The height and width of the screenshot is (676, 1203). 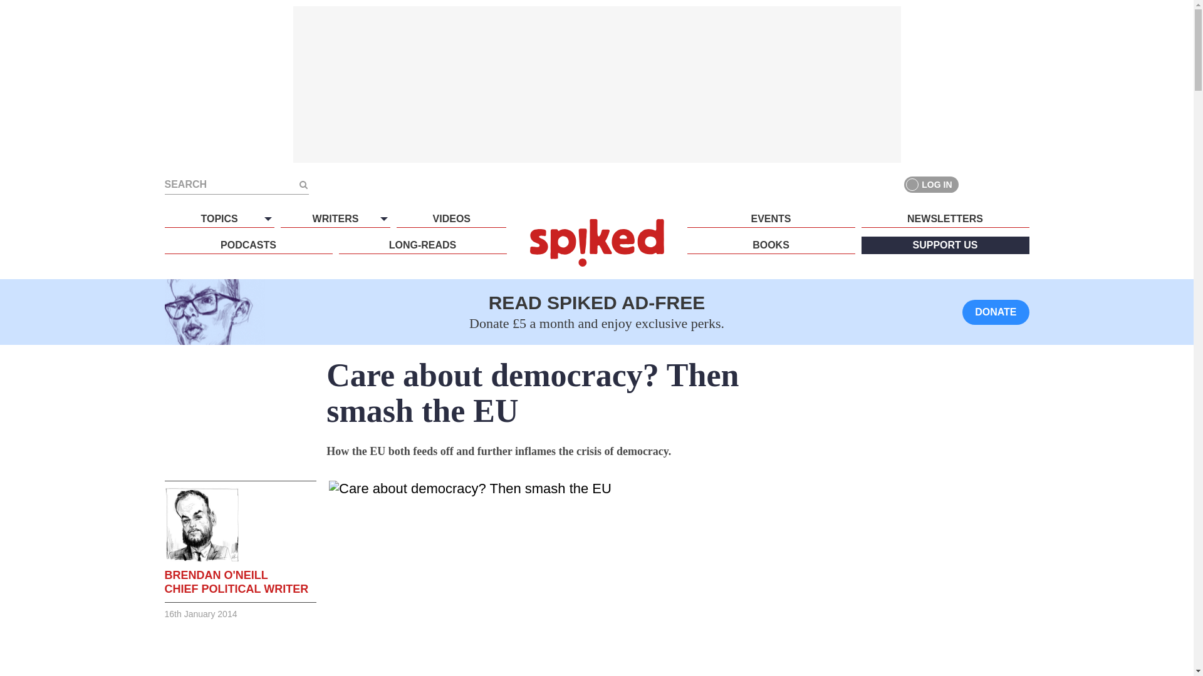 I want to click on LONG-READS, so click(x=422, y=245).